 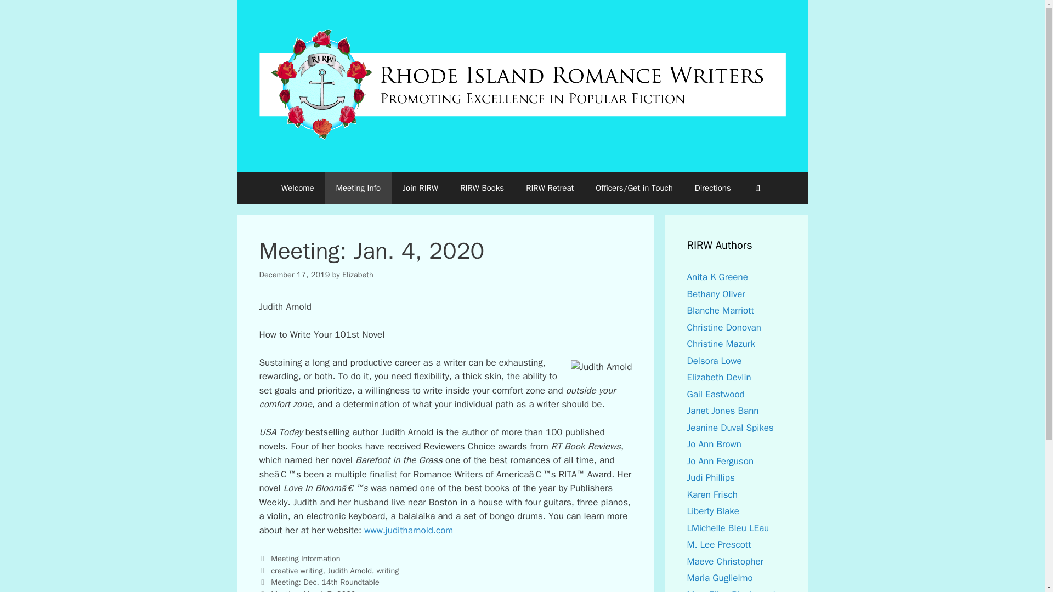 What do you see at coordinates (725, 561) in the screenshot?
I see `Maeve Christopher` at bounding box center [725, 561].